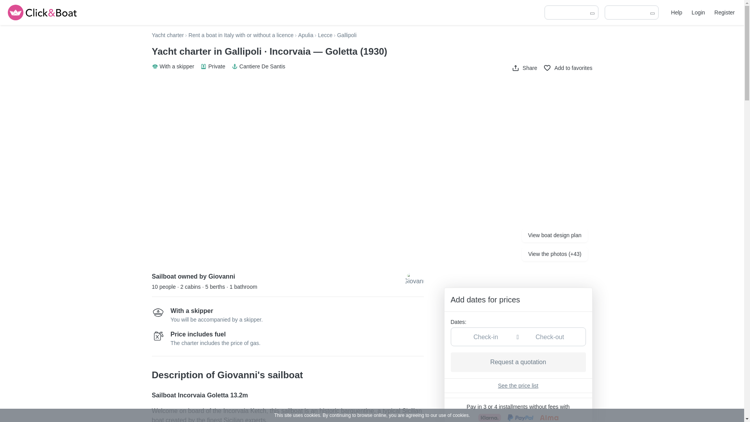 Image resolution: width=750 pixels, height=422 pixels. I want to click on Login, so click(698, 13).